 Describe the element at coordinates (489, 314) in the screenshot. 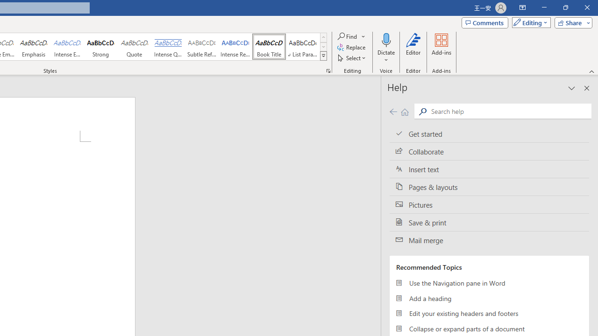

I see `Edit your existing headers and footers` at that location.